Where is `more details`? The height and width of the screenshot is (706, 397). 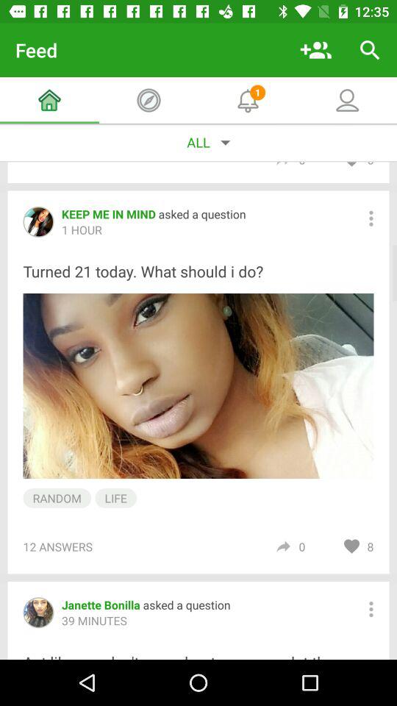 more details is located at coordinates (371, 218).